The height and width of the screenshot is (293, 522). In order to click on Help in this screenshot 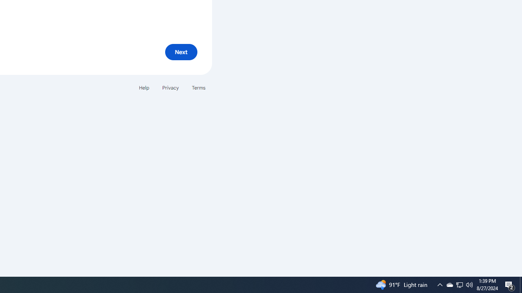, I will do `click(144, 87)`.